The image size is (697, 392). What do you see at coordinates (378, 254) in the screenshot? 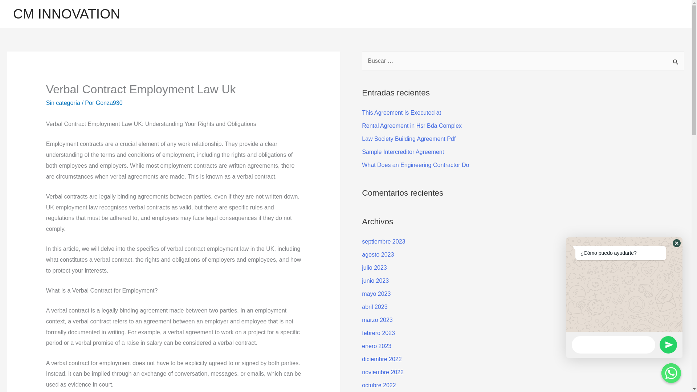
I see `agosto 2023` at bounding box center [378, 254].